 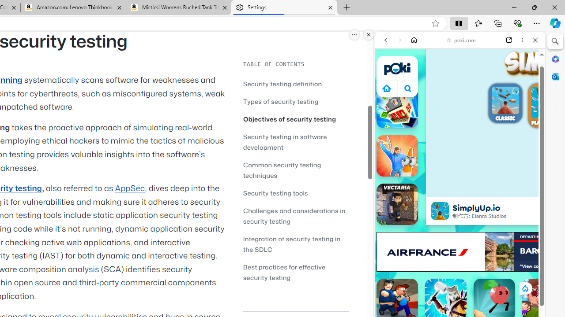 What do you see at coordinates (397, 107) in the screenshot?
I see `Stack City` at bounding box center [397, 107].